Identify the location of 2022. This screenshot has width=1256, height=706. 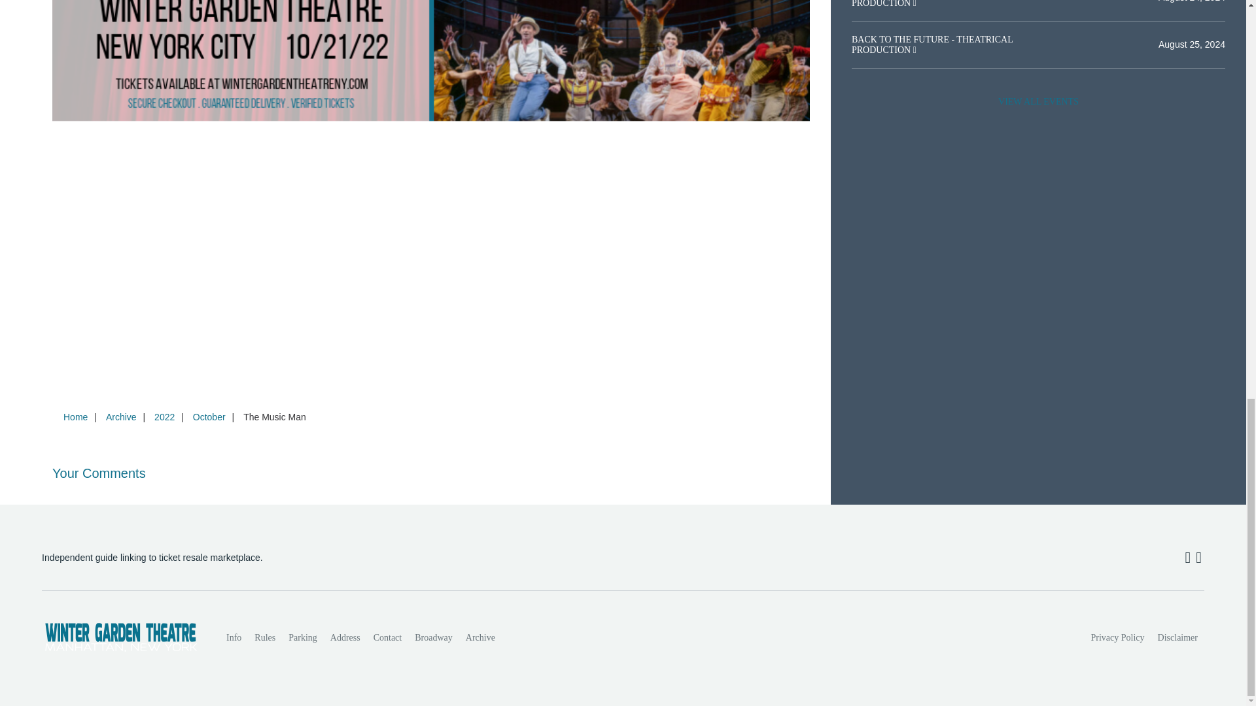
(164, 416).